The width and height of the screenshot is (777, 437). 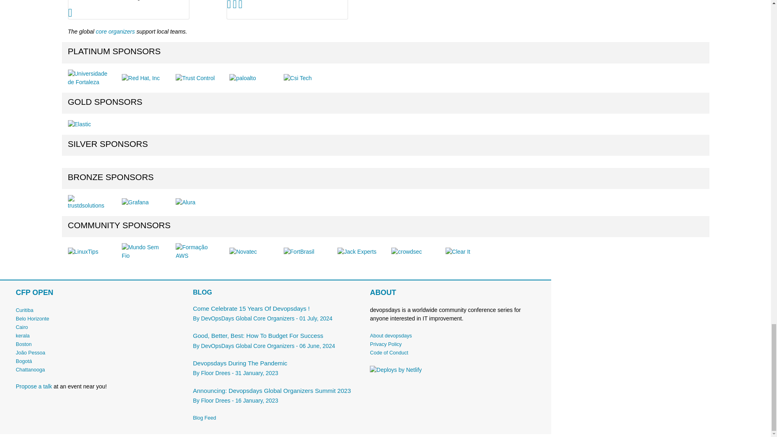 I want to click on Red Hat, Inc, so click(x=141, y=78).